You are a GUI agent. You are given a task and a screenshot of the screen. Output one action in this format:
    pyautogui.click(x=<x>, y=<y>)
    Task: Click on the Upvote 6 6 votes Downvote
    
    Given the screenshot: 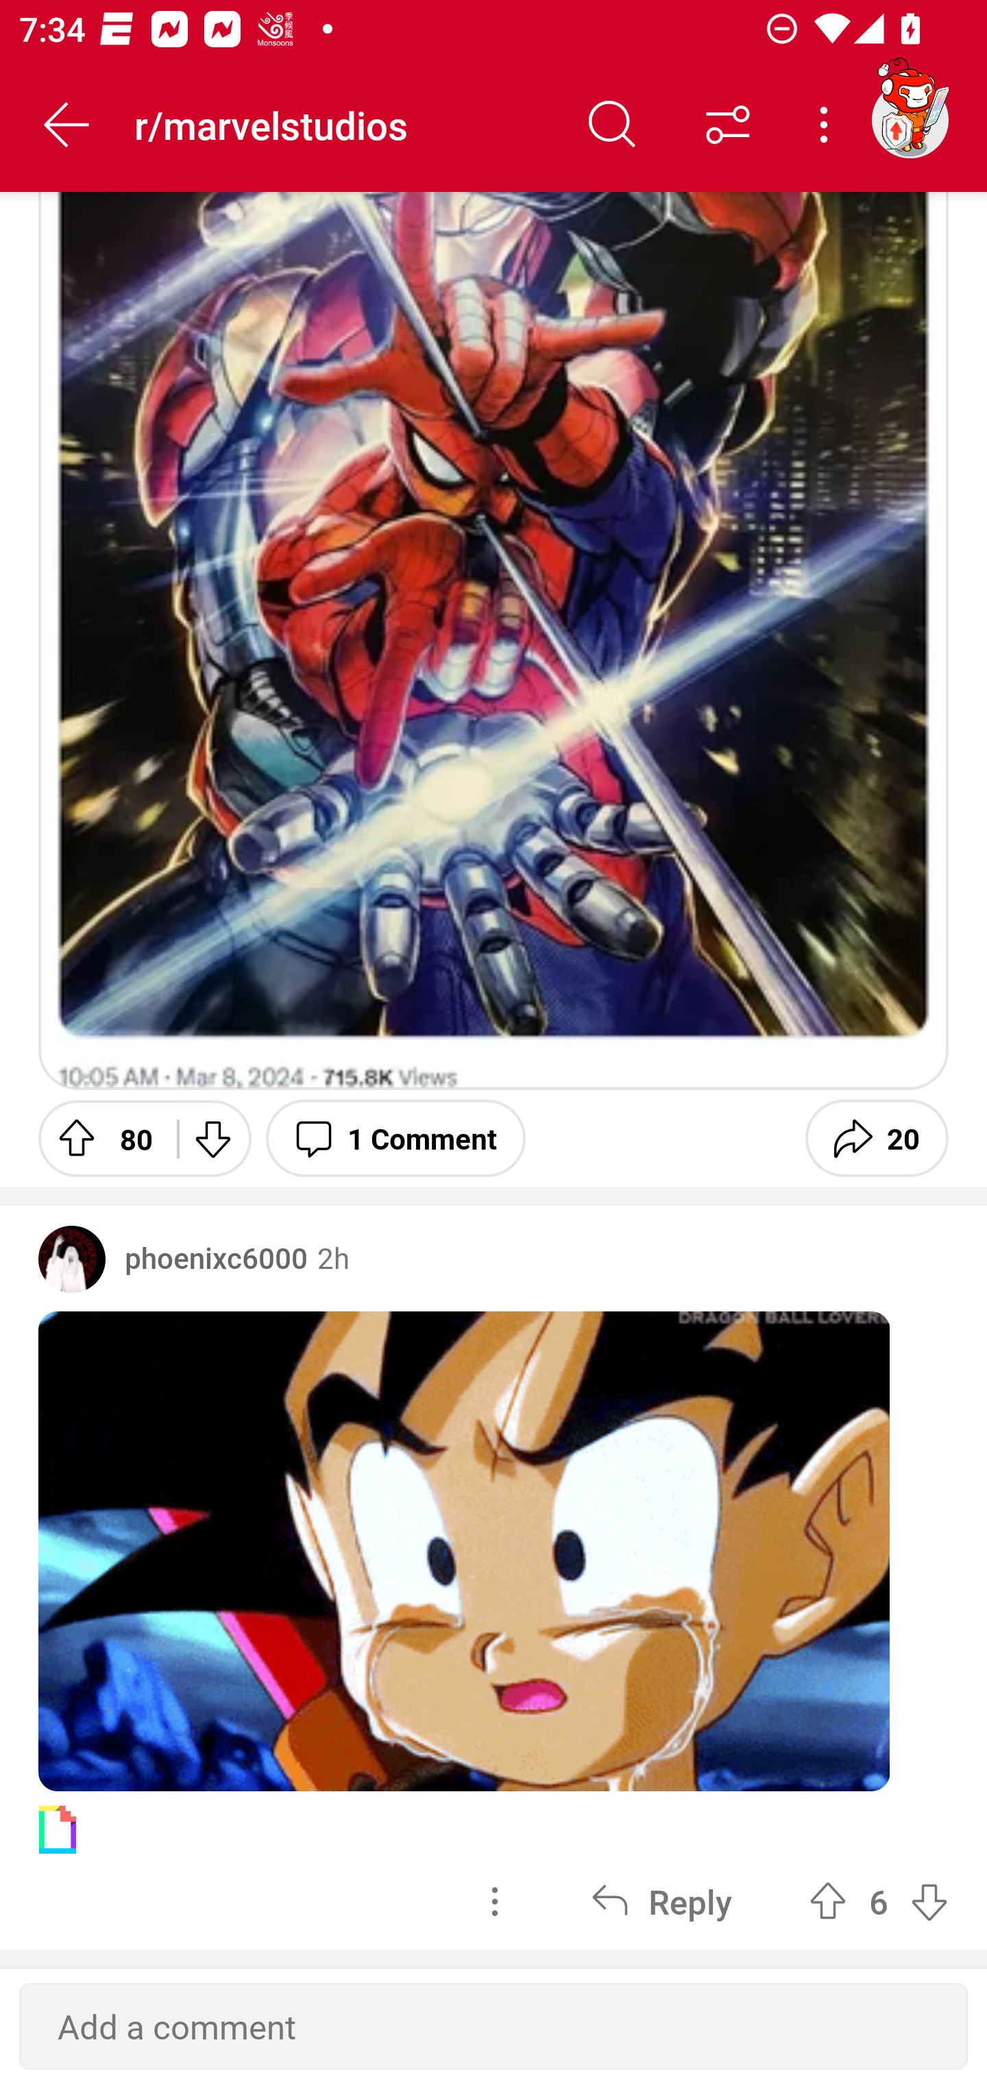 What is the action you would take?
    pyautogui.click(x=879, y=1902)
    